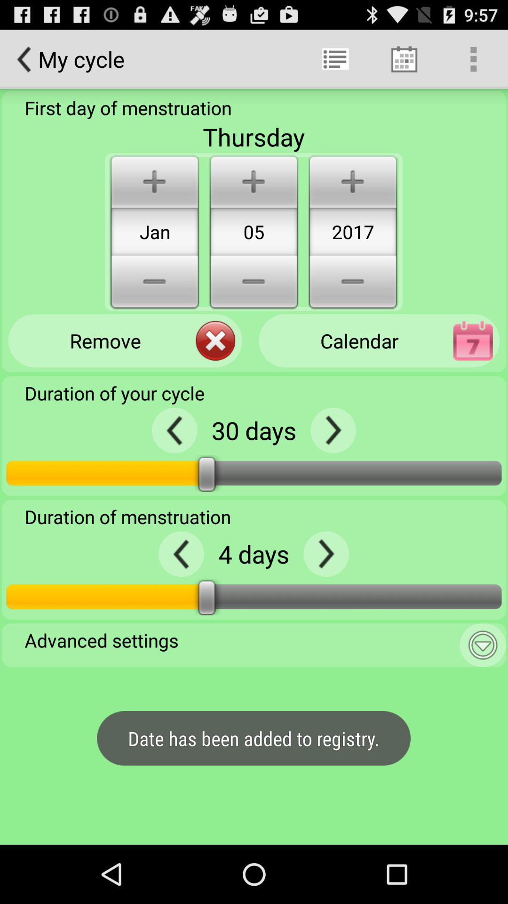  I want to click on select the next option, so click(333, 430).